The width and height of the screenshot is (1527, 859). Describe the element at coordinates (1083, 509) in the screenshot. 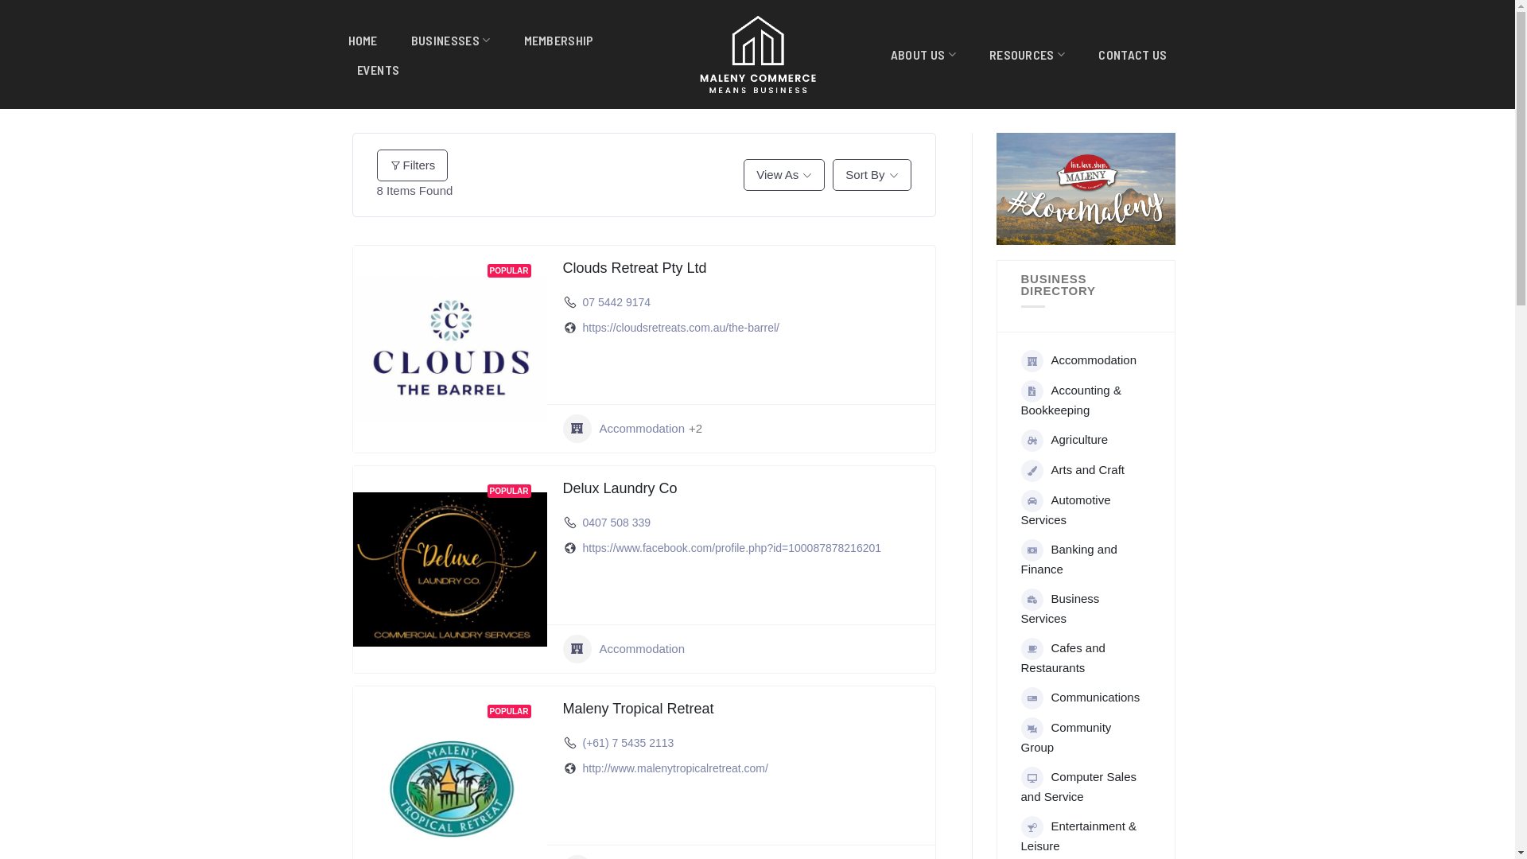

I see `Automotive Services` at that location.